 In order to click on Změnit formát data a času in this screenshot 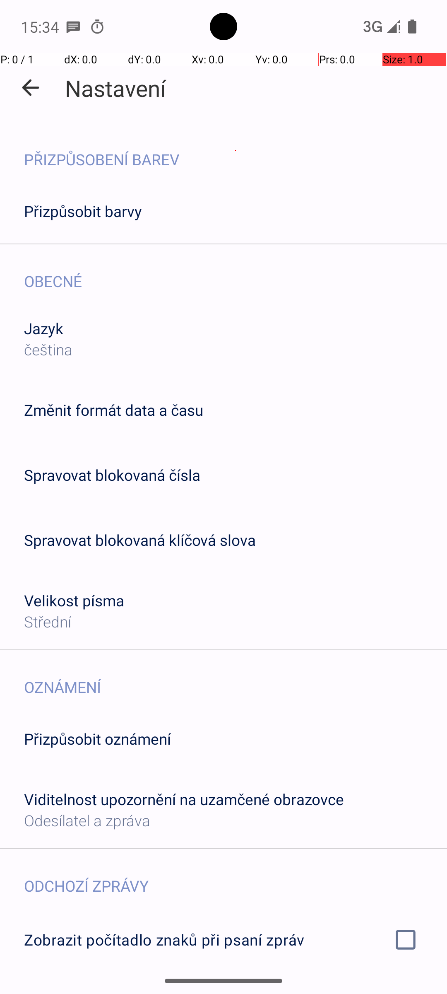, I will do `click(113, 410)`.